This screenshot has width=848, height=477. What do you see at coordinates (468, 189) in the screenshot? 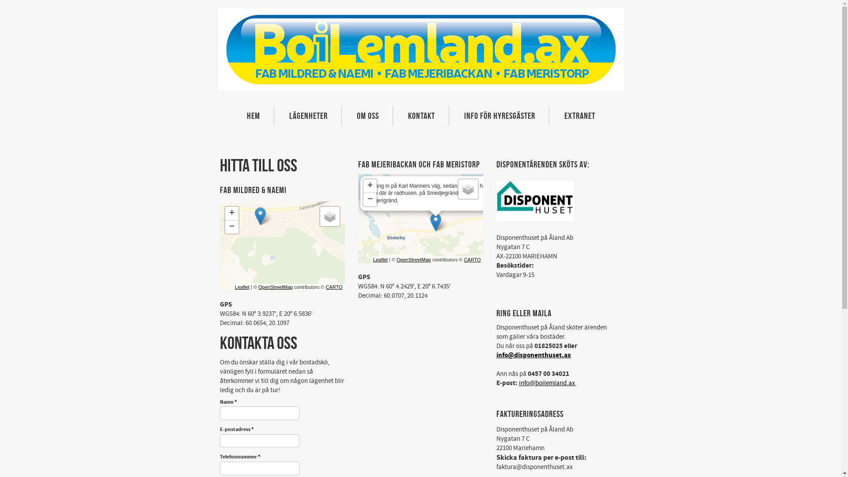
I see `Layers` at bounding box center [468, 189].